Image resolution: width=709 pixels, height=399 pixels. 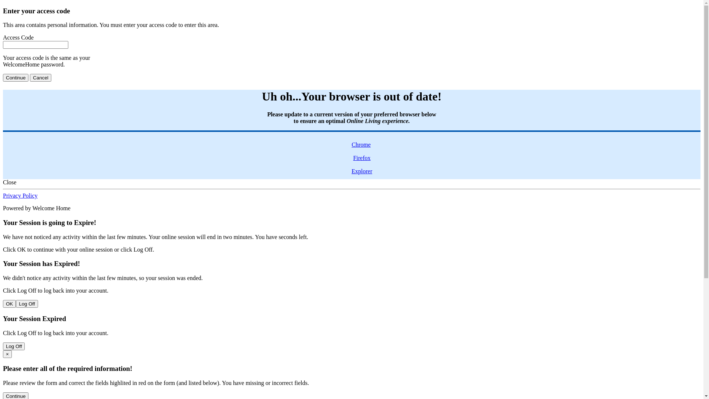 I want to click on Close, so click(x=10, y=183).